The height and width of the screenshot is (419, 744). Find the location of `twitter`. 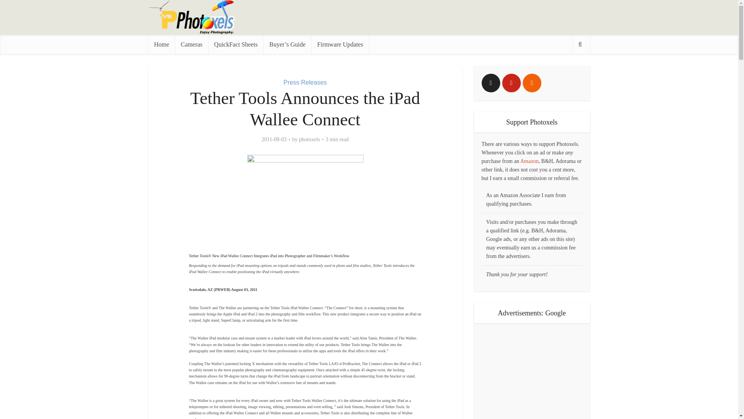

twitter is located at coordinates (491, 83).